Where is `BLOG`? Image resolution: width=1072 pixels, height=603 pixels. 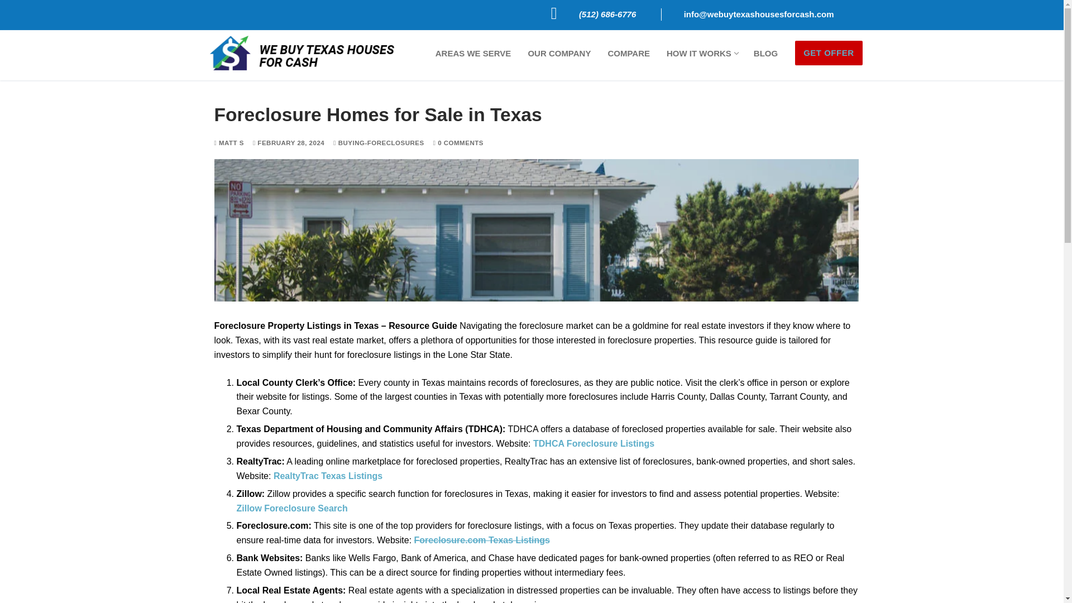 BLOG is located at coordinates (701, 53).